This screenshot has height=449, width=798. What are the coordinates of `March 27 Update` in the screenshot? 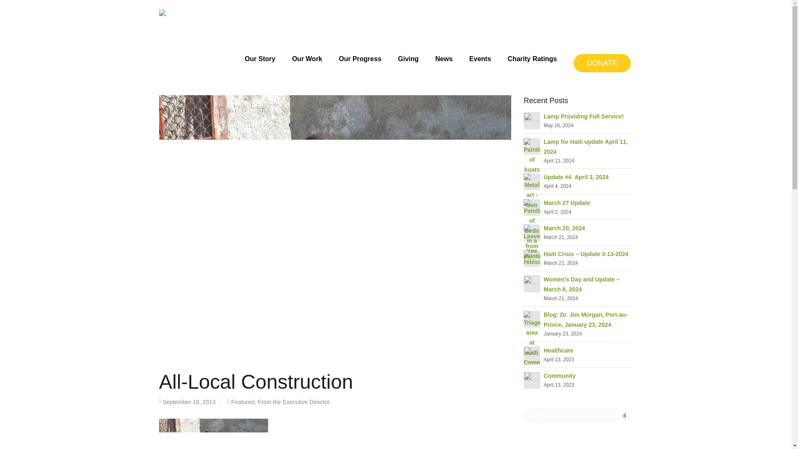 It's located at (532, 226).